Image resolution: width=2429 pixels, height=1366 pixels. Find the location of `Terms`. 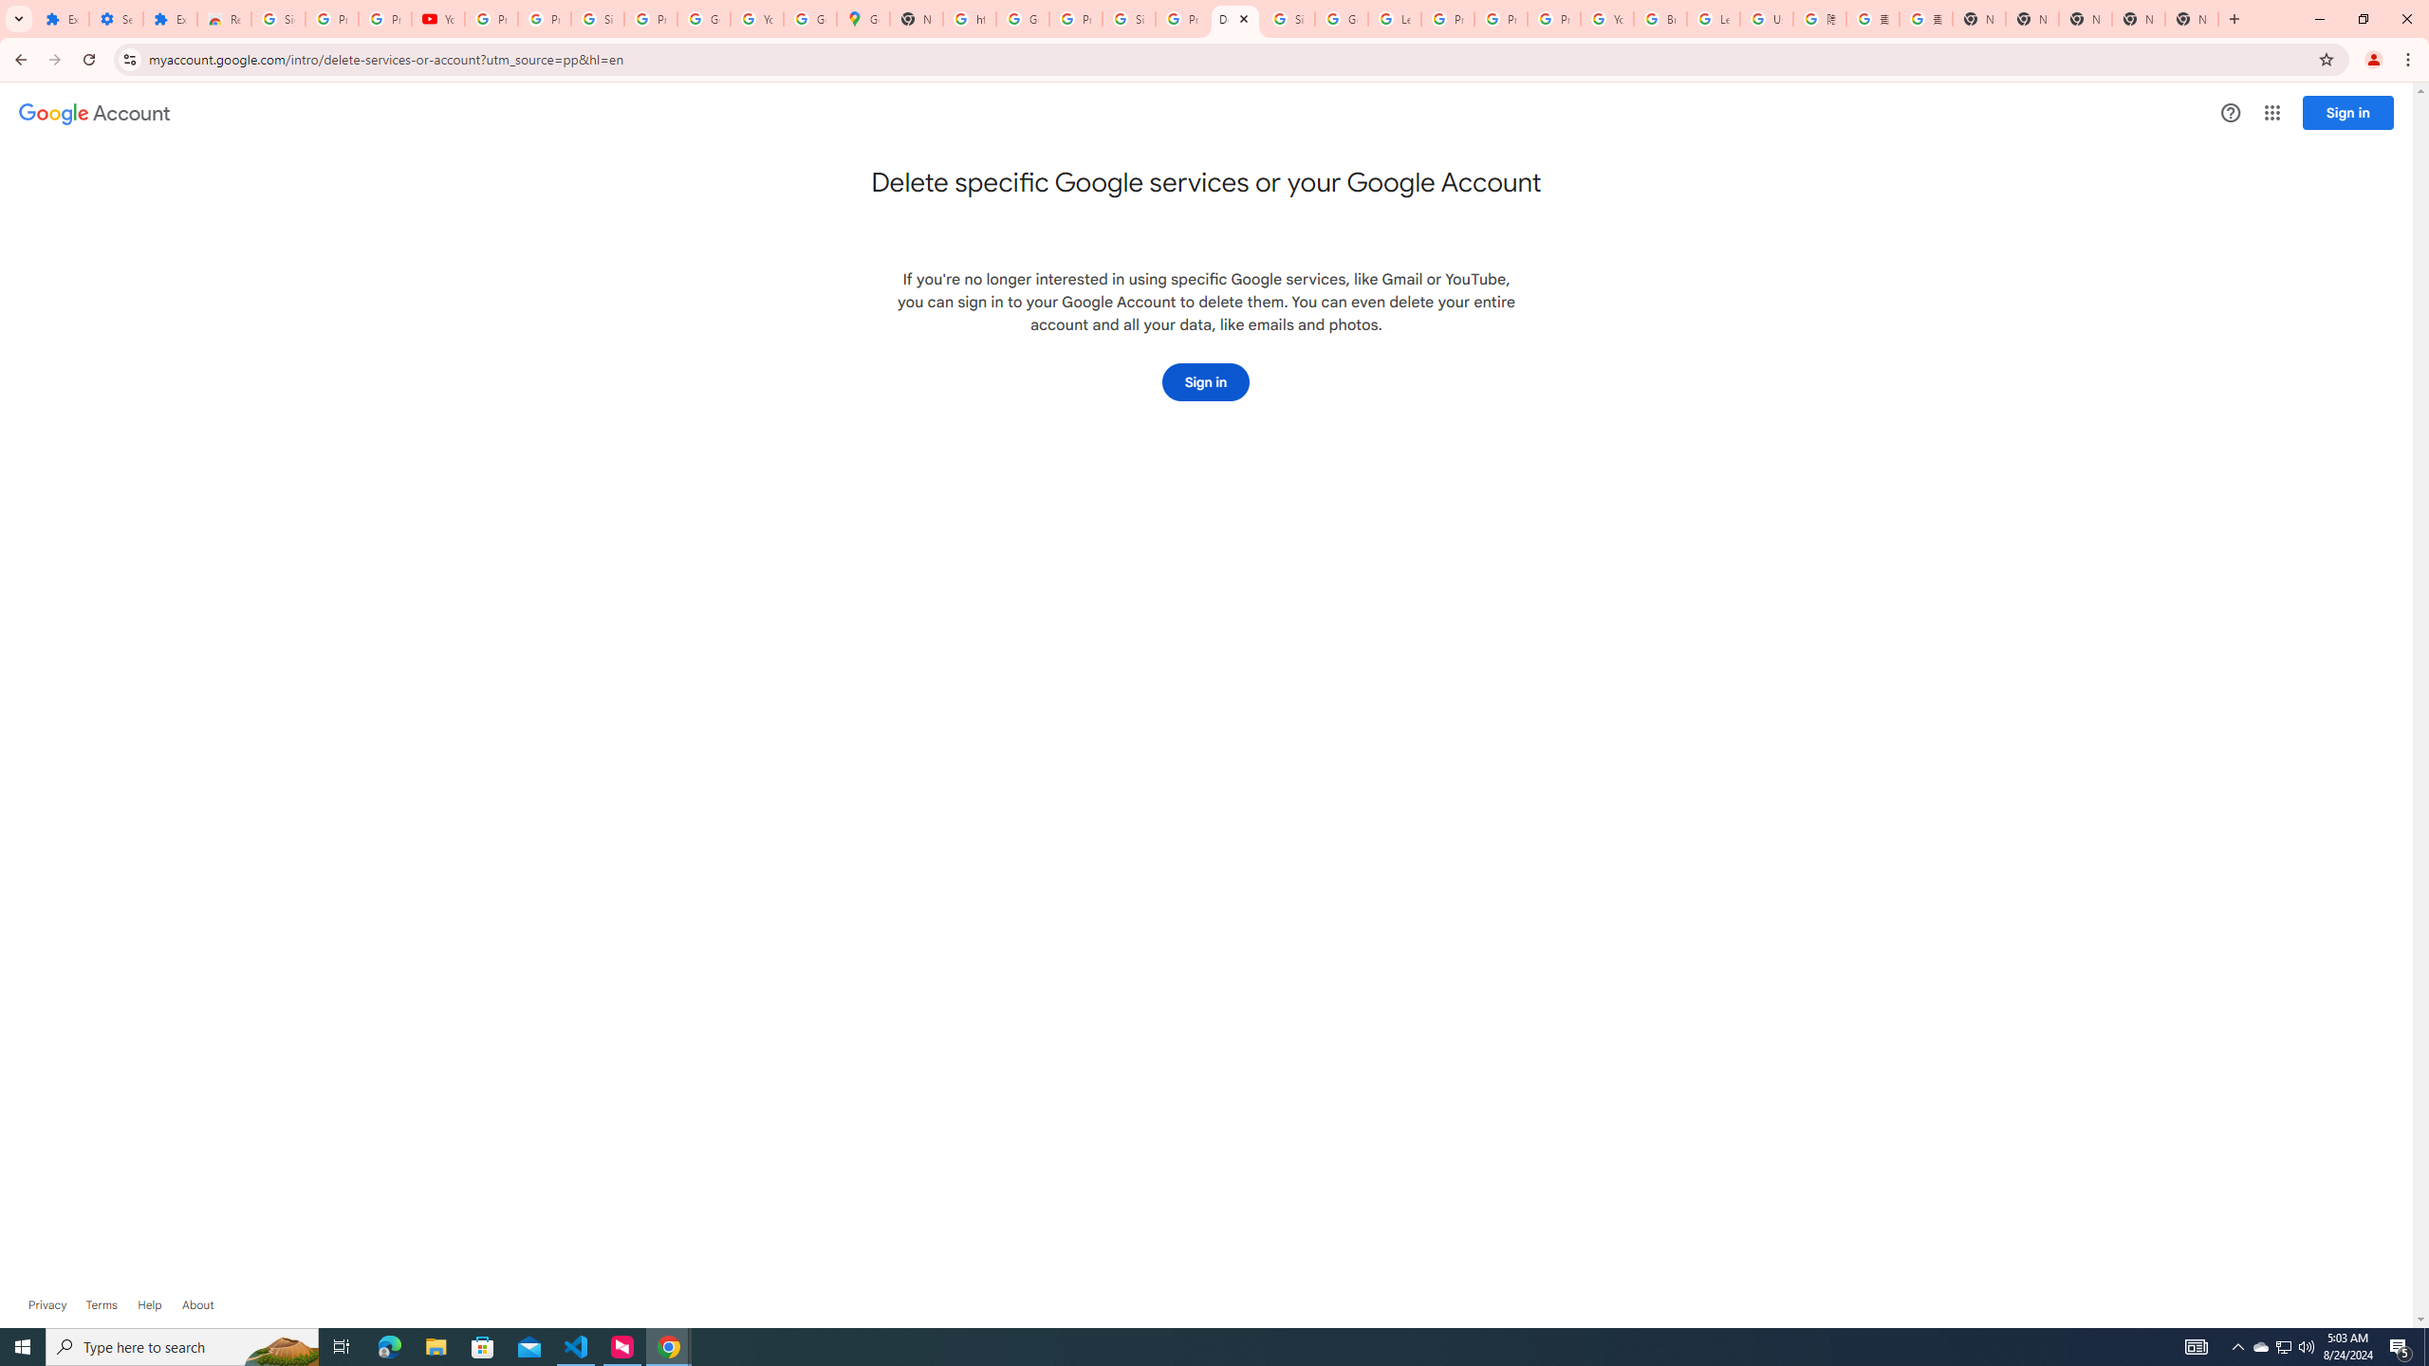

Terms is located at coordinates (102, 1305).